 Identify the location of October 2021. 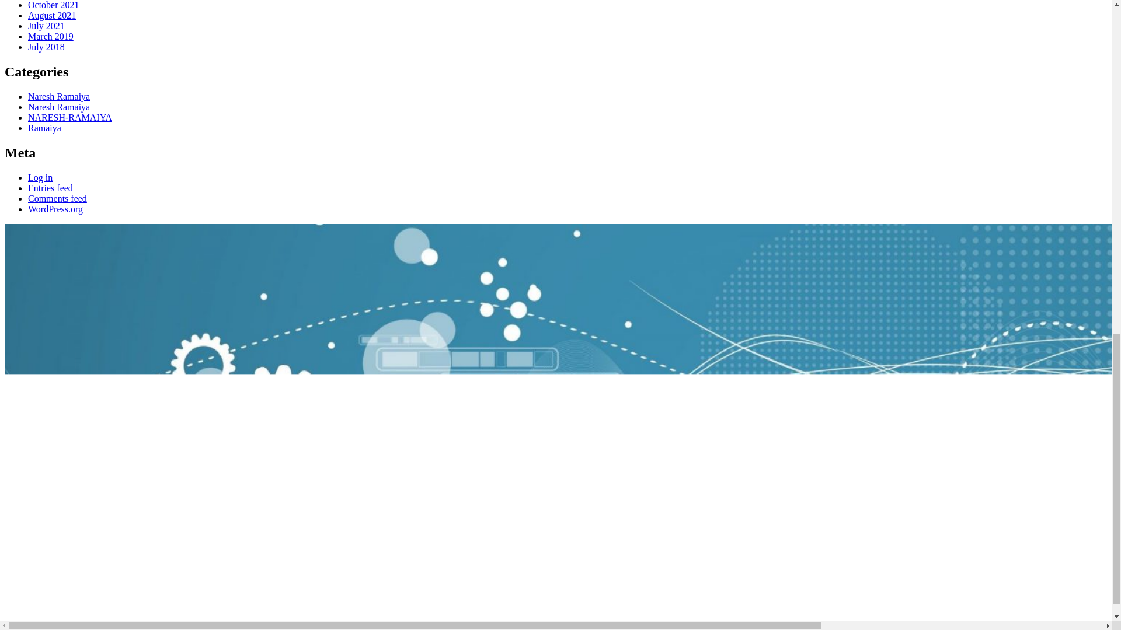
(54, 5).